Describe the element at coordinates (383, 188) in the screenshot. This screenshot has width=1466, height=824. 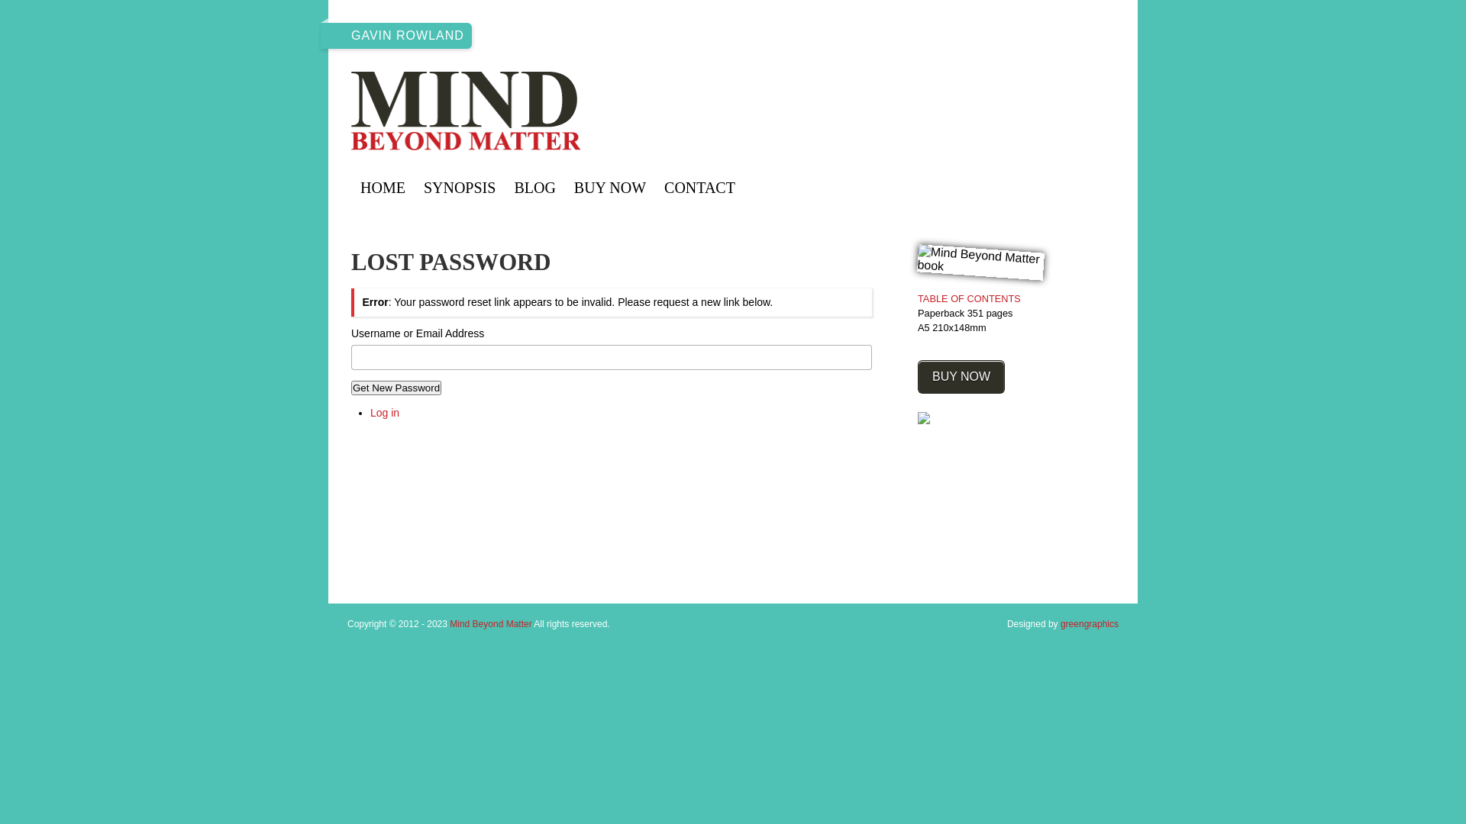
I see `HOME` at that location.